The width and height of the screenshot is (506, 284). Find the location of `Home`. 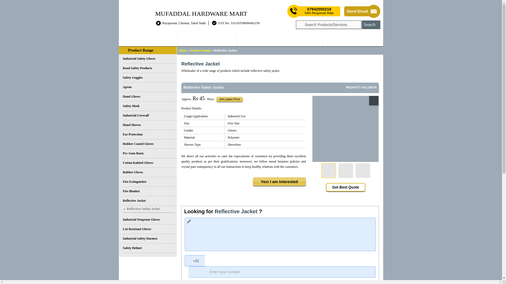

Home is located at coordinates (148, 41).